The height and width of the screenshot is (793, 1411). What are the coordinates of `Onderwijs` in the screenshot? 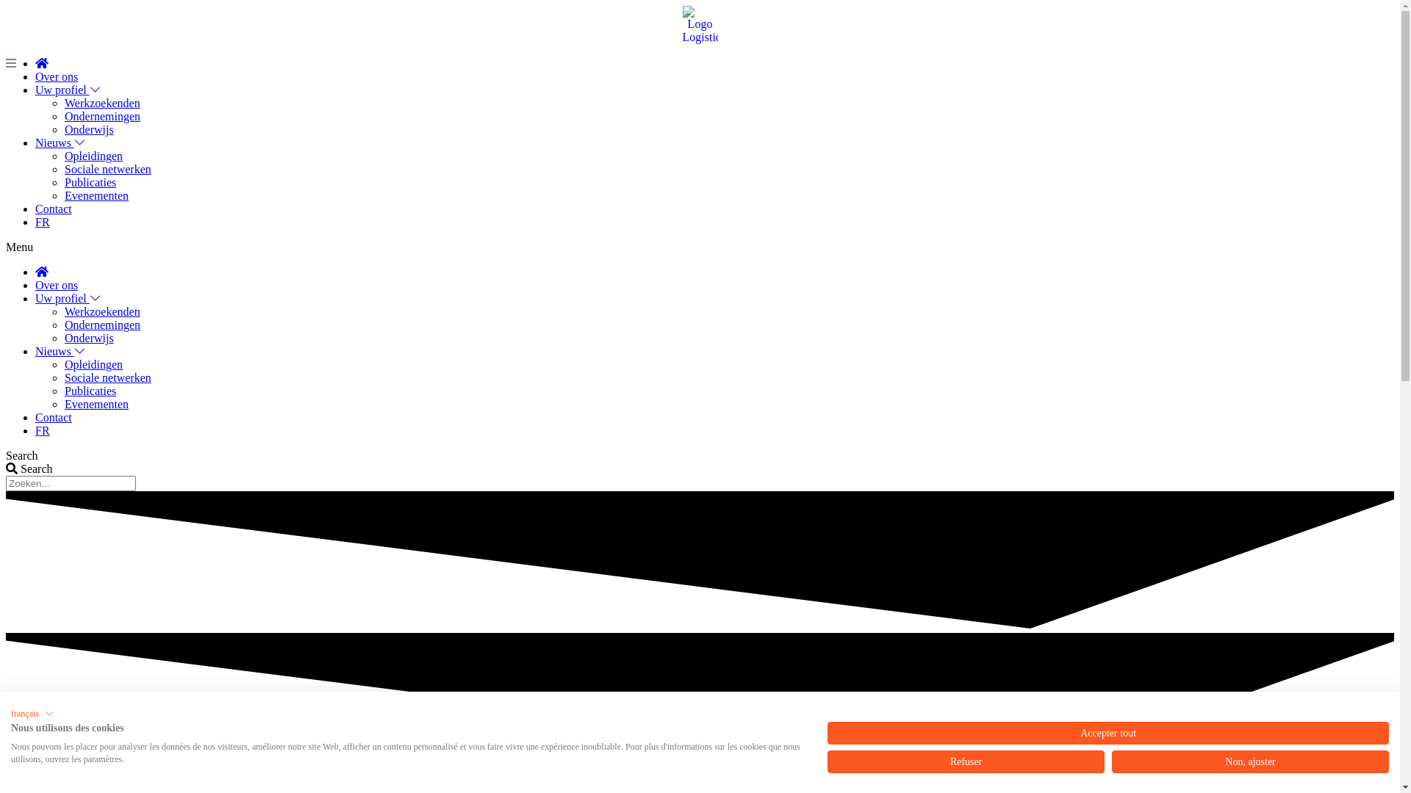 It's located at (90, 129).